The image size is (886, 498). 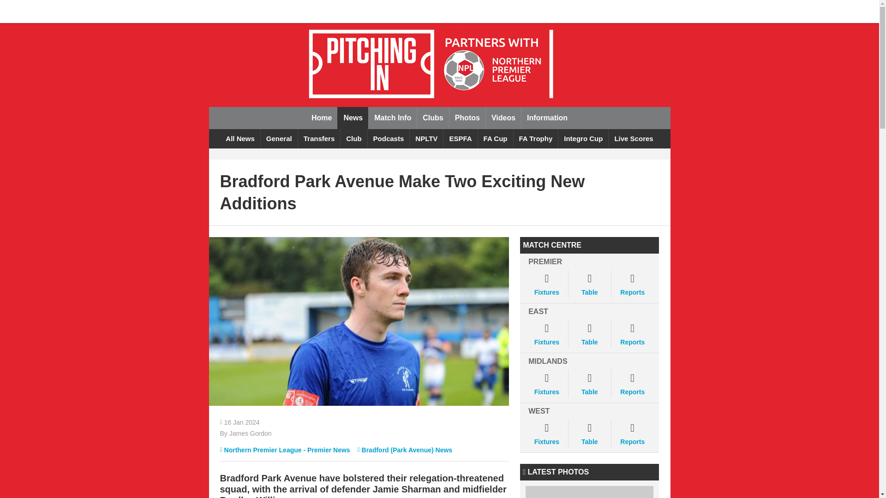 What do you see at coordinates (389, 138) in the screenshot?
I see `Podcasts` at bounding box center [389, 138].